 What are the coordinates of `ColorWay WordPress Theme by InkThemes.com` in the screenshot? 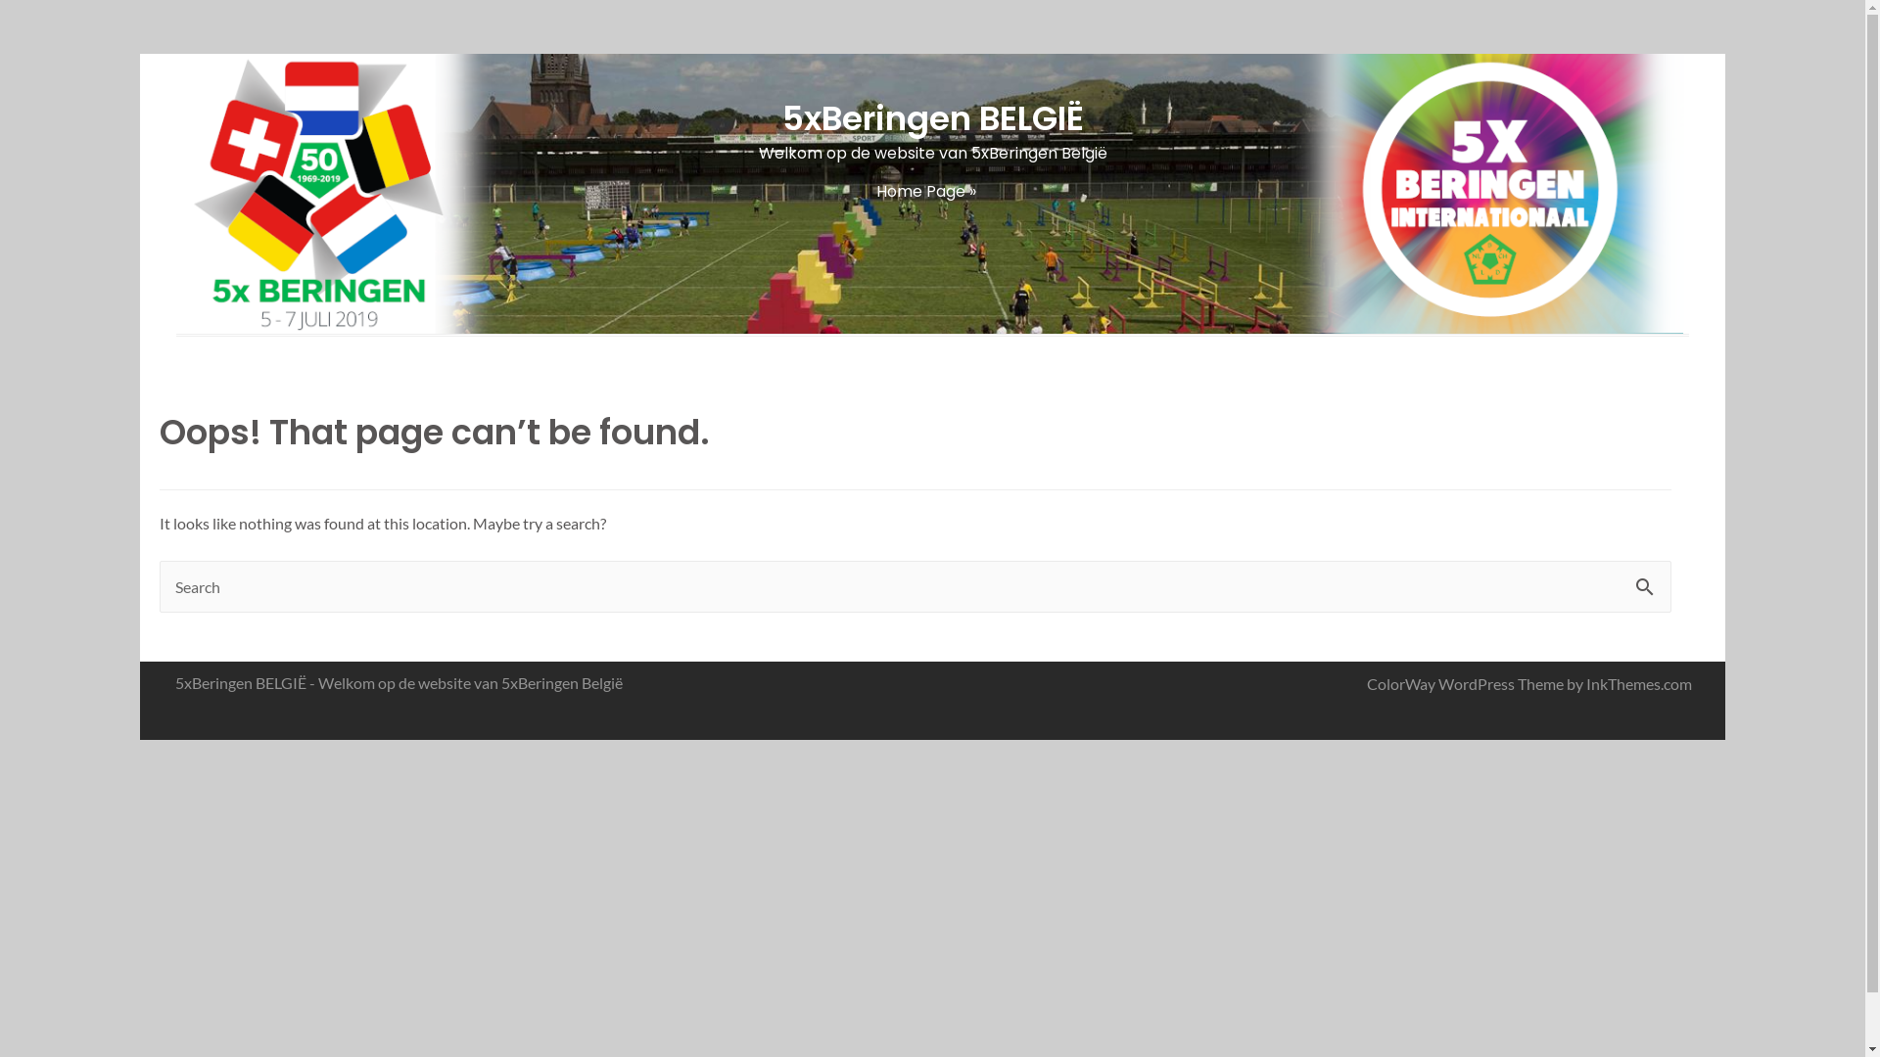 It's located at (1529, 683).